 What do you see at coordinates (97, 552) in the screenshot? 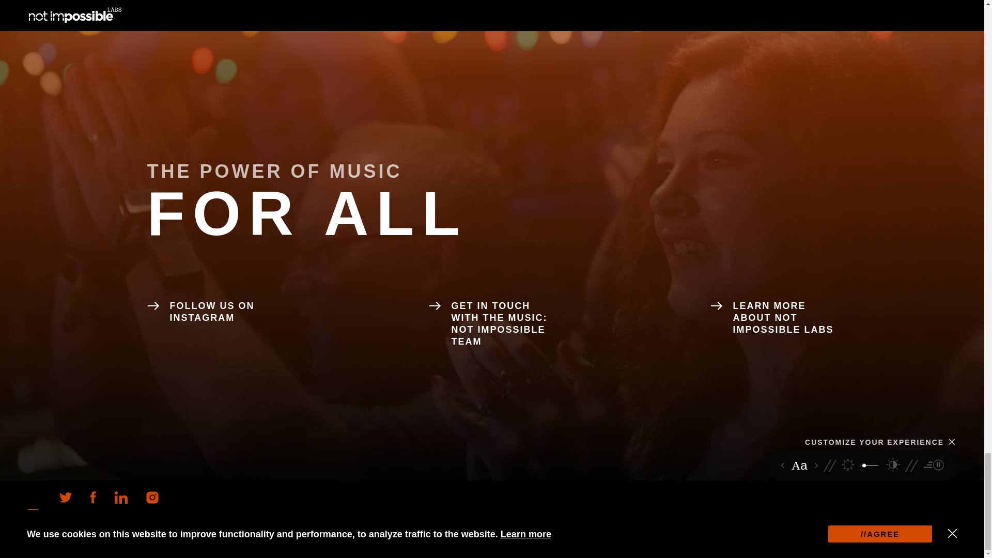
I see `Awards Terms and Privacy Policy` at bounding box center [97, 552].